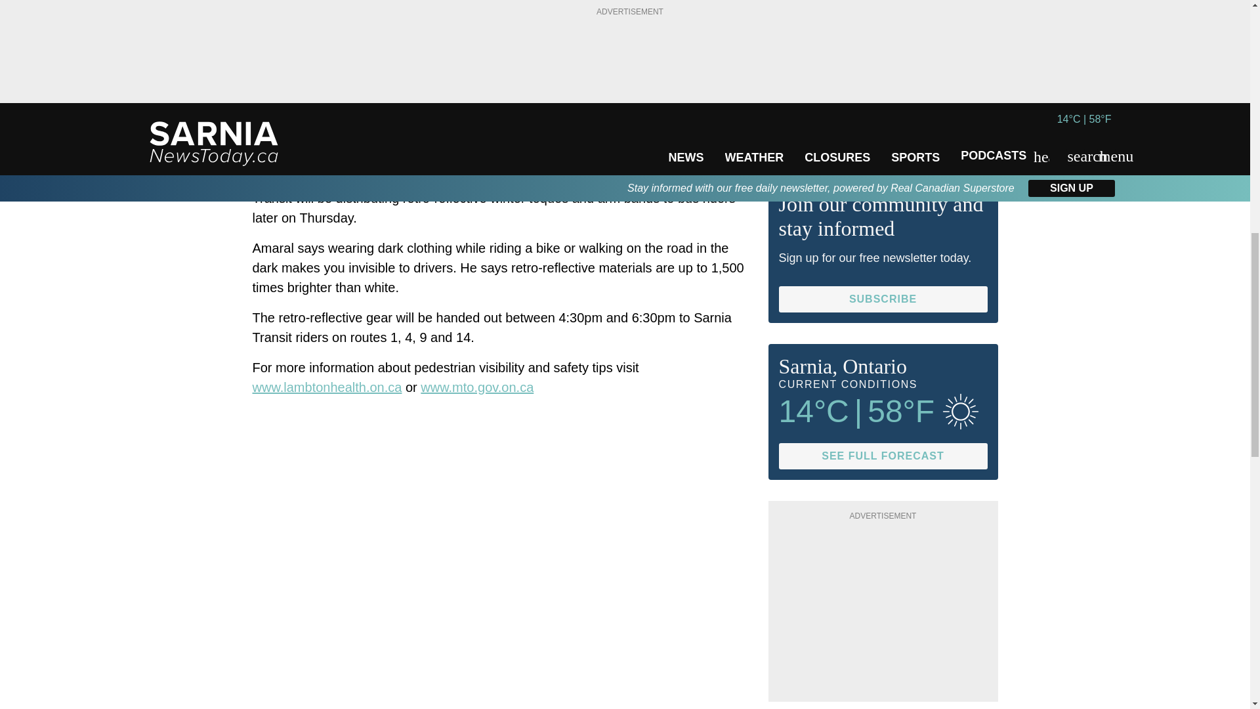 The height and width of the screenshot is (709, 1260). I want to click on SUBSCRIBE, so click(882, 299).